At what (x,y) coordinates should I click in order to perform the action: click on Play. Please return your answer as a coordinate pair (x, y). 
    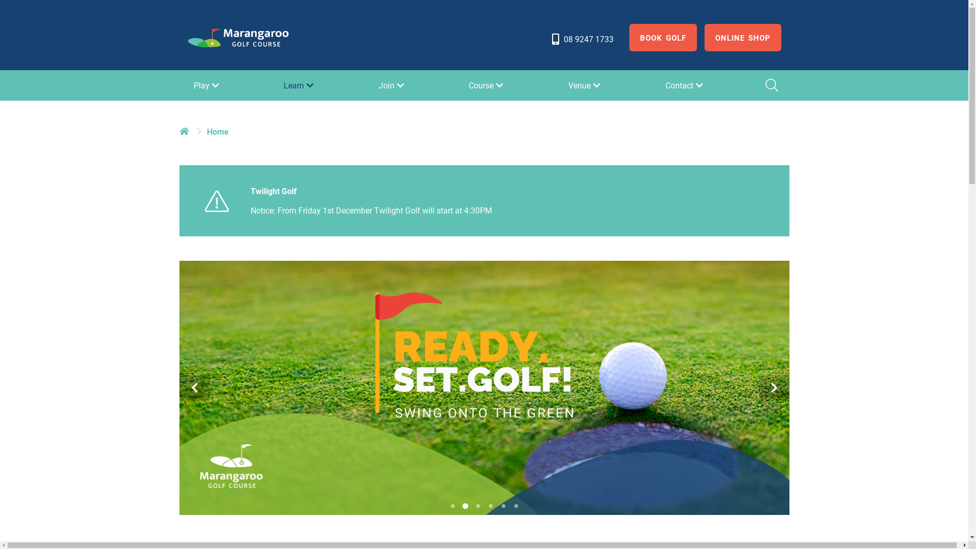
    Looking at the image, I should click on (207, 85).